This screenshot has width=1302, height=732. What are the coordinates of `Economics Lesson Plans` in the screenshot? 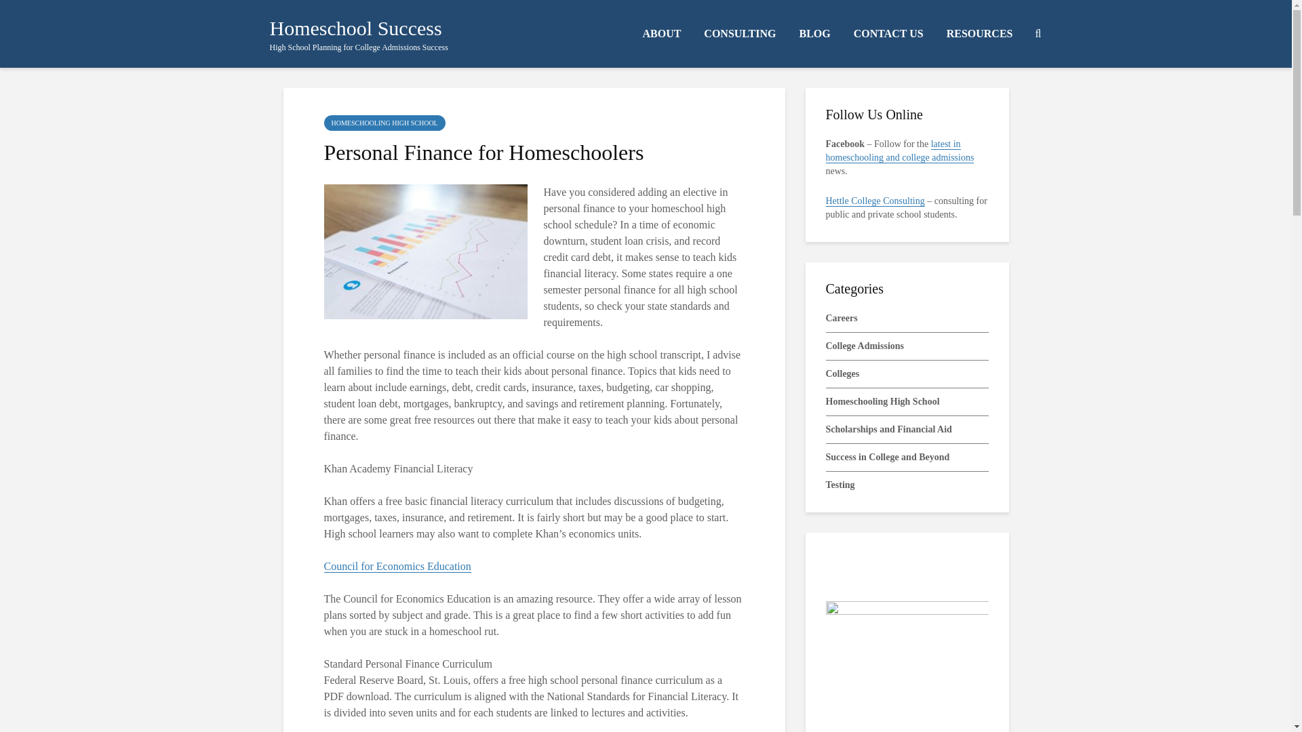 It's located at (397, 567).